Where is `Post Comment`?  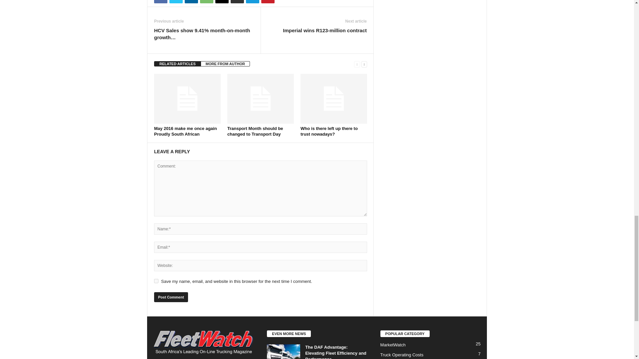
Post Comment is located at coordinates (171, 297).